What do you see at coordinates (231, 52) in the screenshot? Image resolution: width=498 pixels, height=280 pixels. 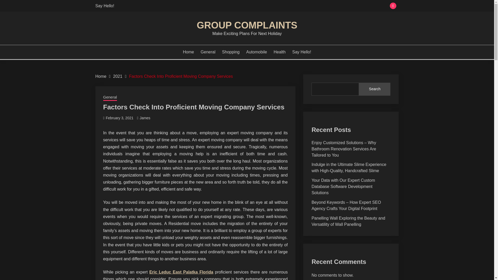 I see `Shopping` at bounding box center [231, 52].